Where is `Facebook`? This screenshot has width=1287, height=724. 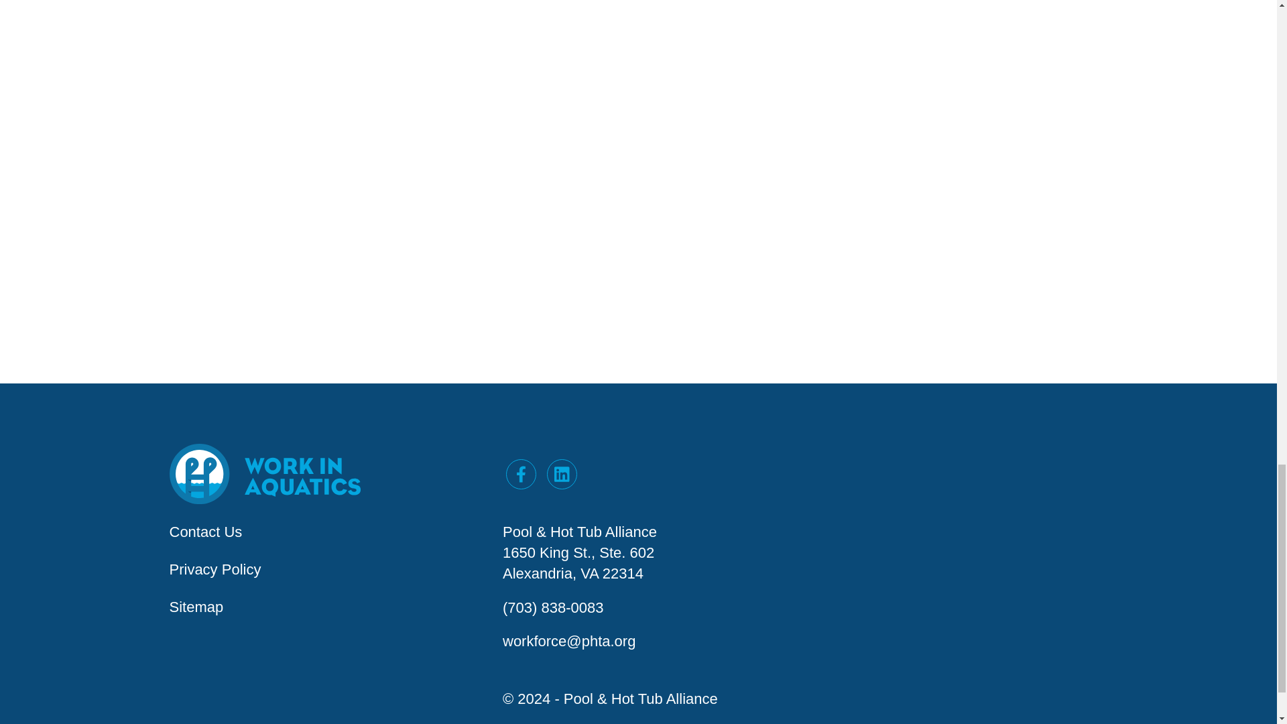
Facebook is located at coordinates (521, 474).